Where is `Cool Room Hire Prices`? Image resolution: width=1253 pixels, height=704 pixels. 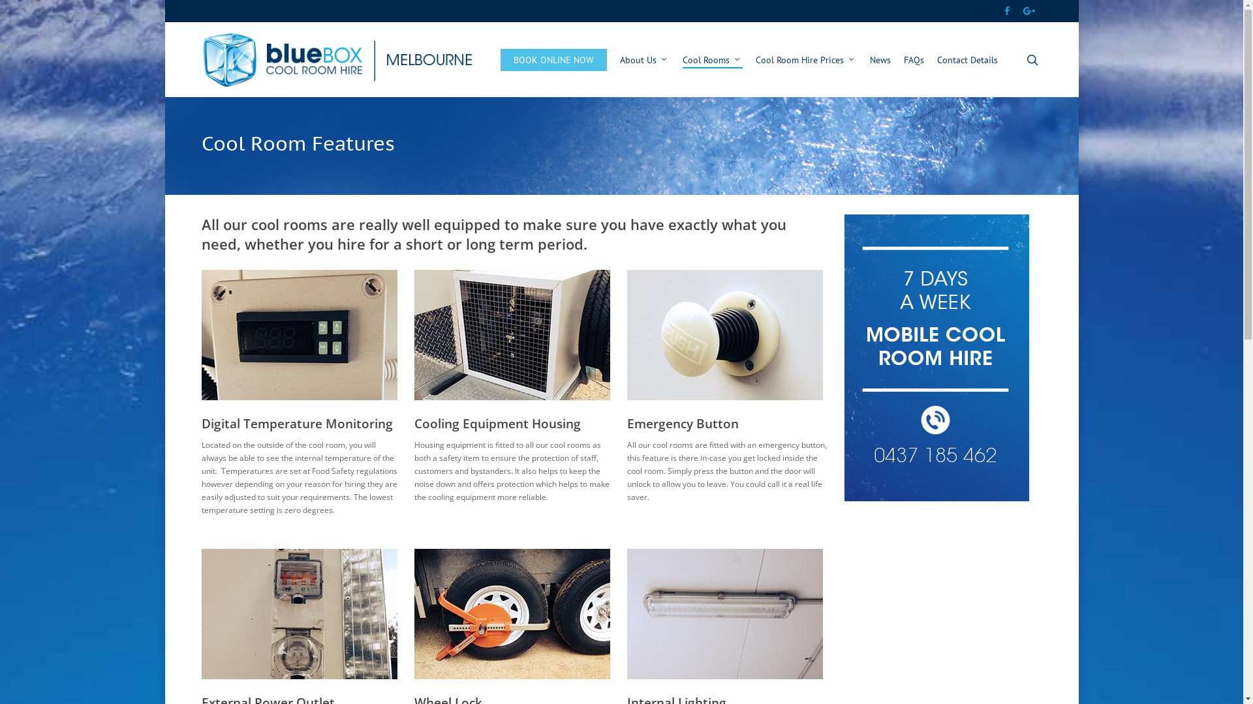
Cool Room Hire Prices is located at coordinates (807, 59).